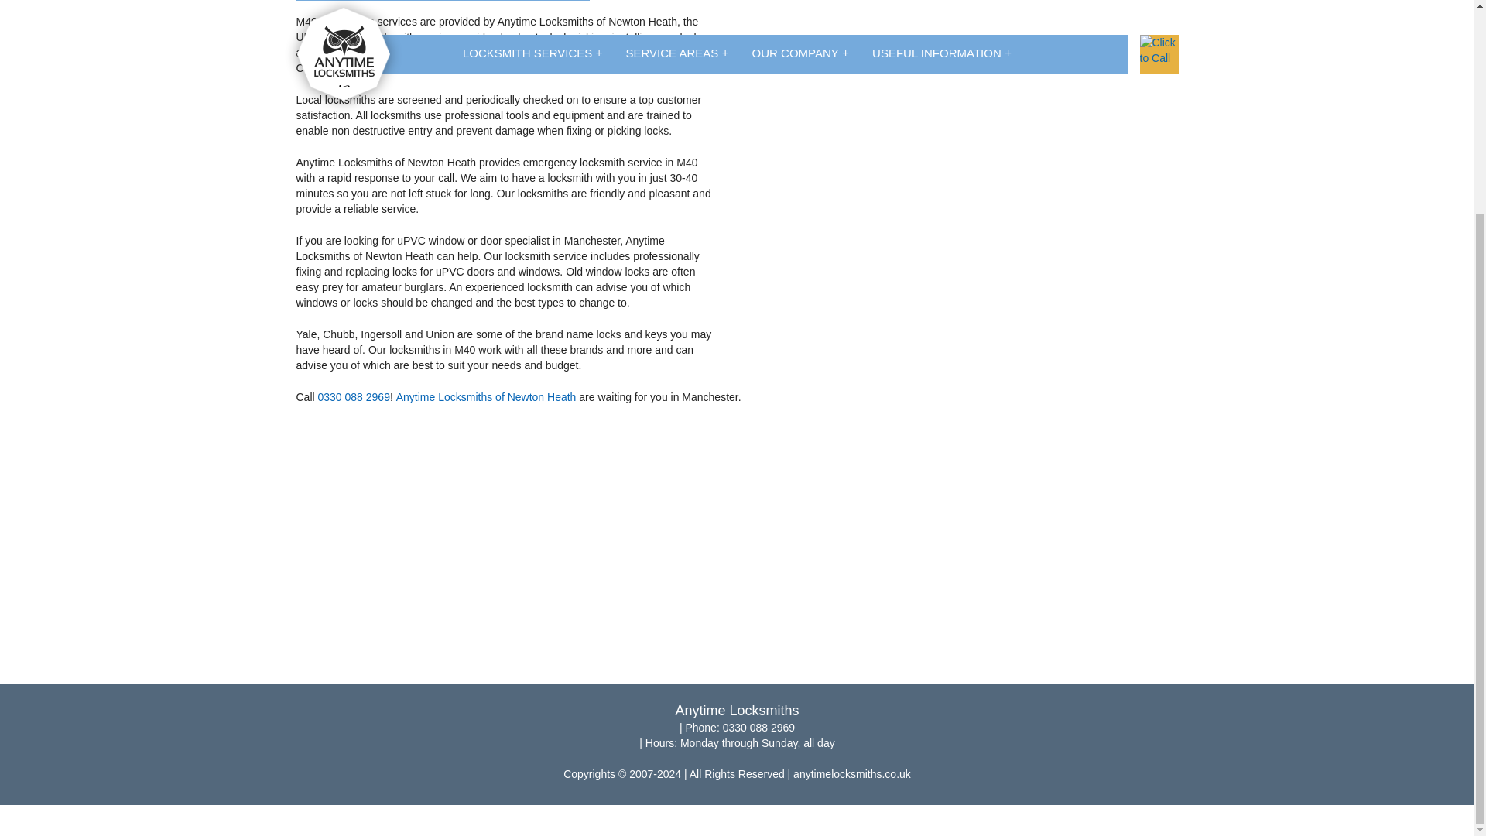  What do you see at coordinates (486, 396) in the screenshot?
I see `Anytime Locksmiths of Newton Heath` at bounding box center [486, 396].